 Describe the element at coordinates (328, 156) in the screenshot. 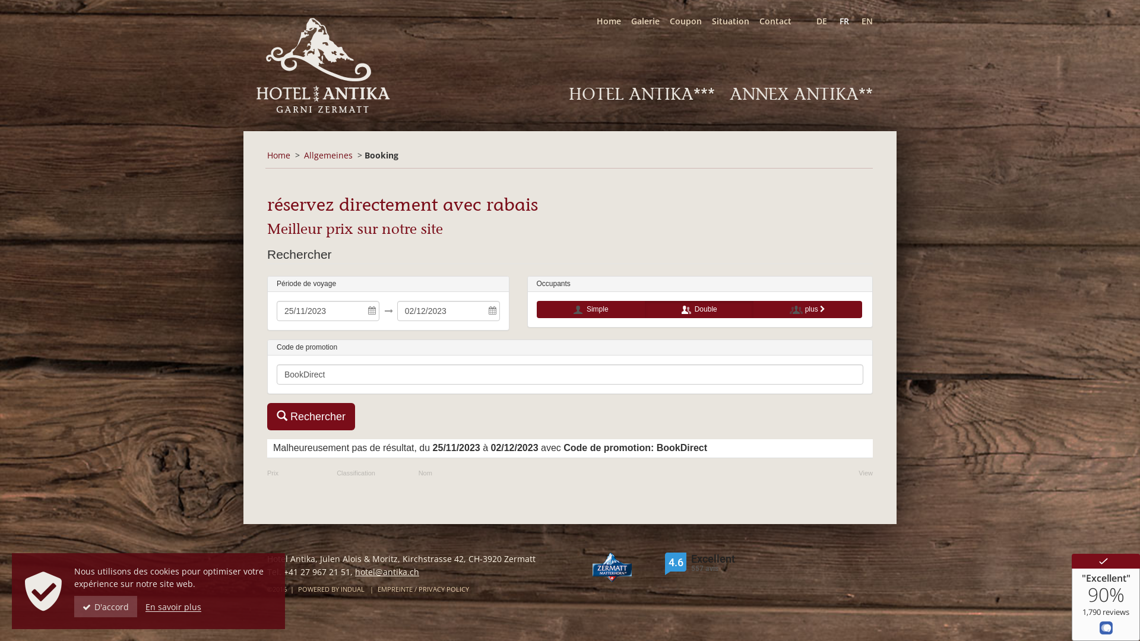

I see `Allgemeines` at that location.